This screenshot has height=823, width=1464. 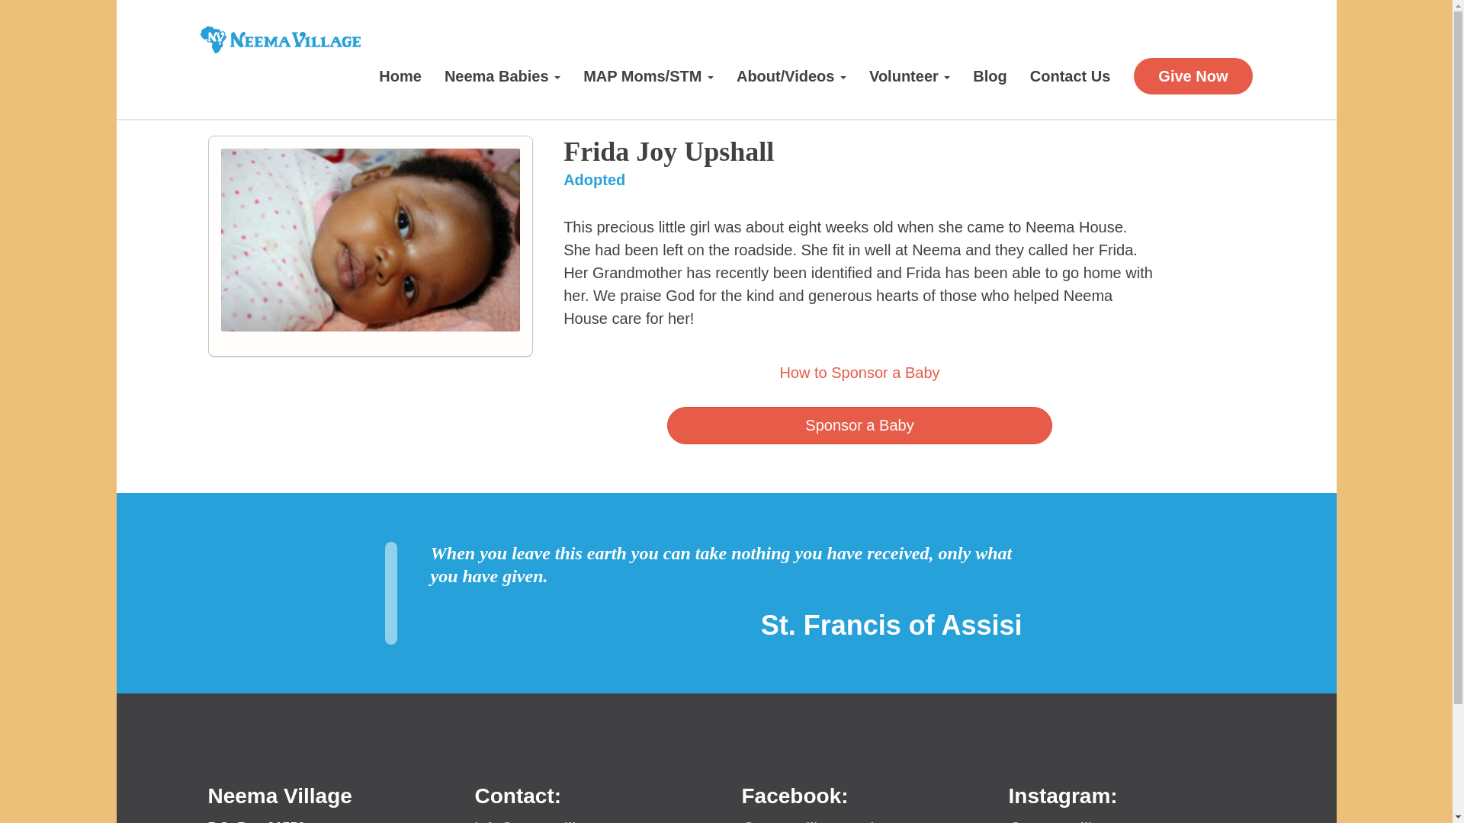 I want to click on Sponsor a Baby, so click(x=859, y=425).